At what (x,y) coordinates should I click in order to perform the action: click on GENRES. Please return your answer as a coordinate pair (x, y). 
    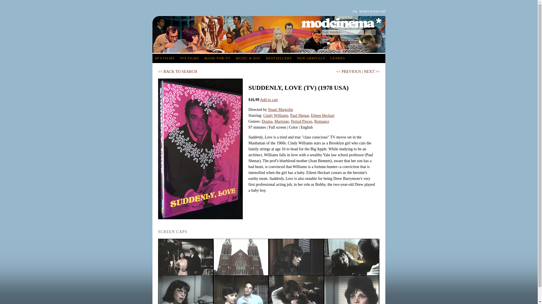
    Looking at the image, I should click on (338, 58).